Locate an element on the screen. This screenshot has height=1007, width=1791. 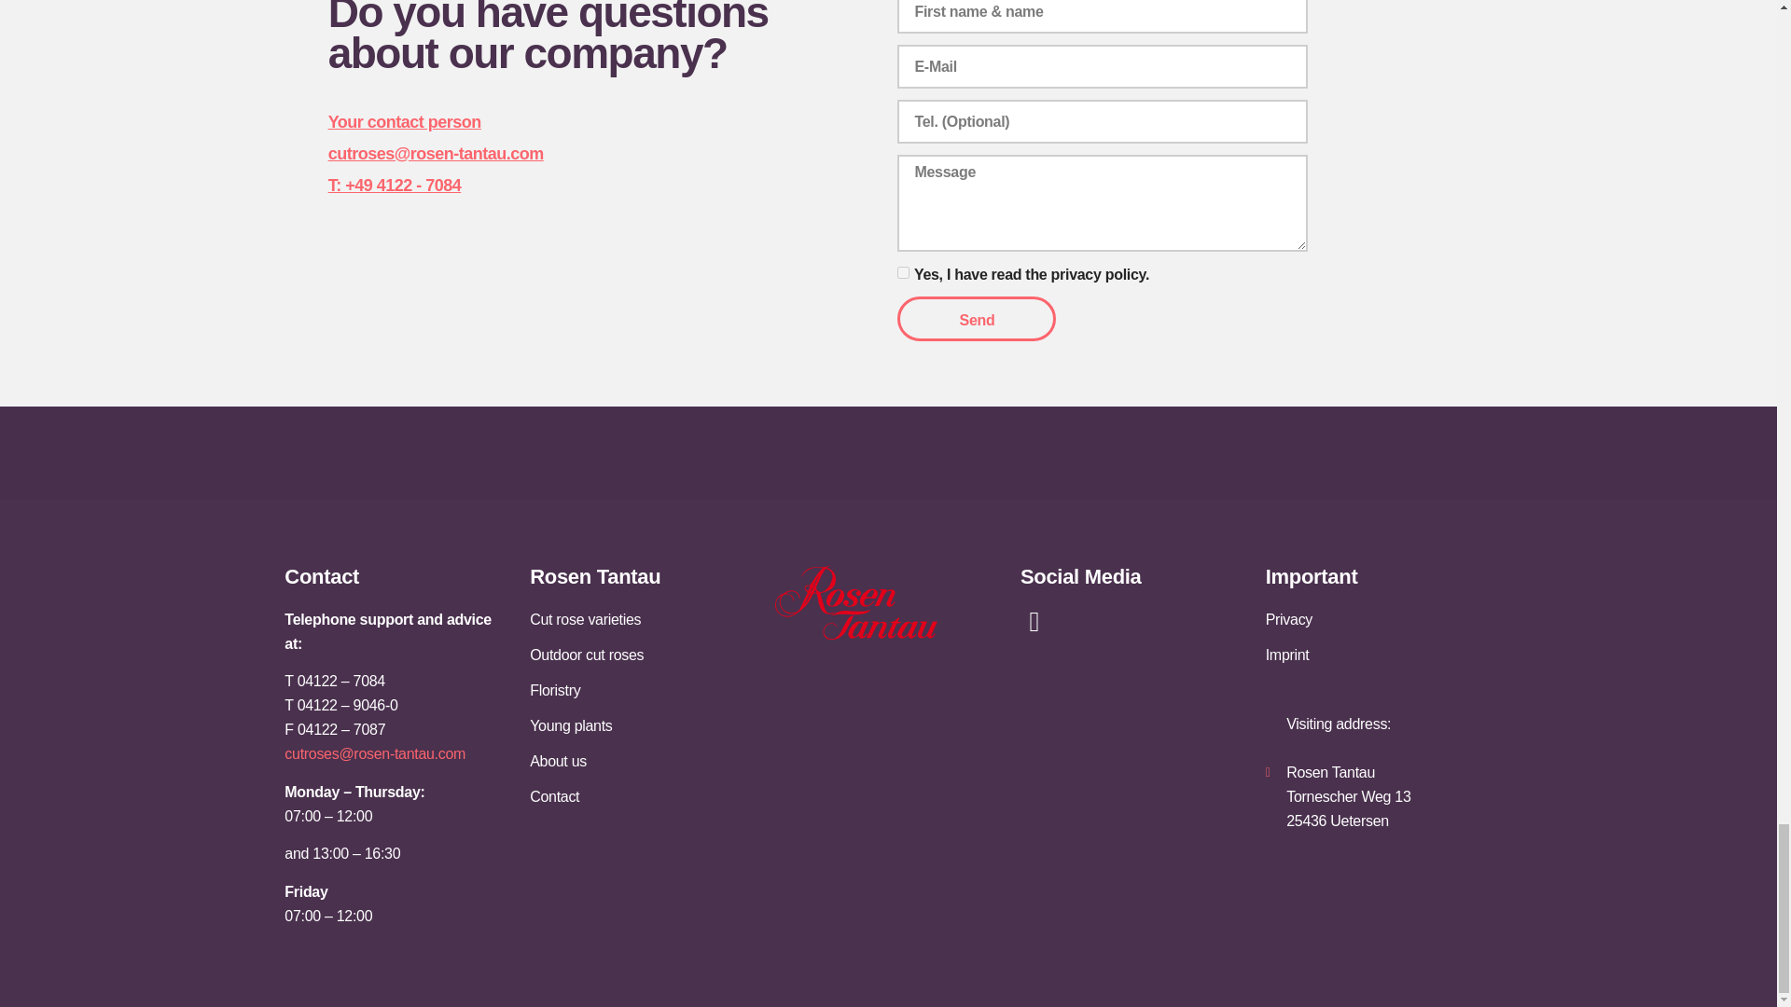
Your contact person is located at coordinates (405, 121).